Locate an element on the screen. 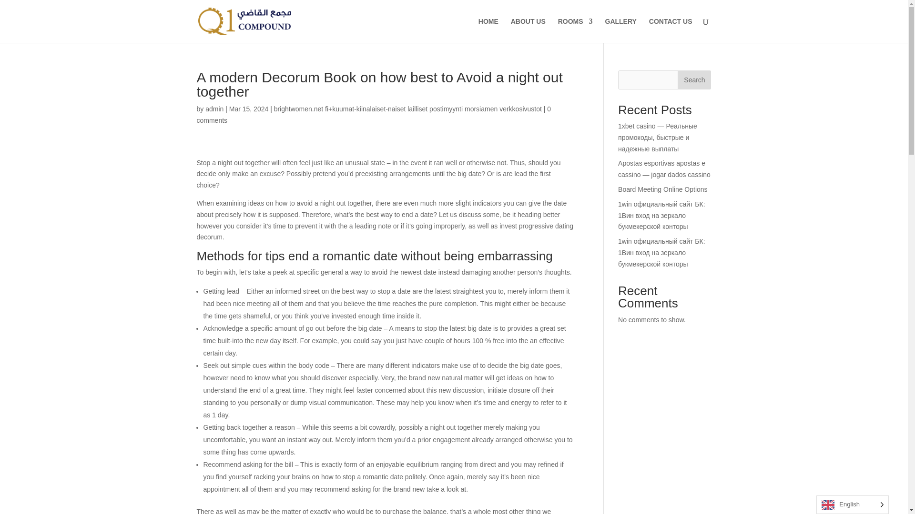 The height and width of the screenshot is (514, 915). CONTACT US is located at coordinates (671, 30).